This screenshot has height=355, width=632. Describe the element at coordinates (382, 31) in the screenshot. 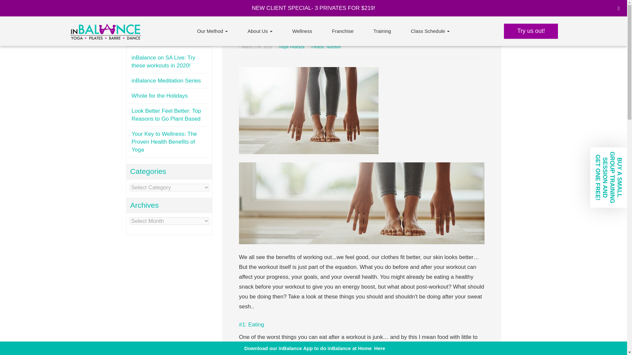

I see `Training` at that location.